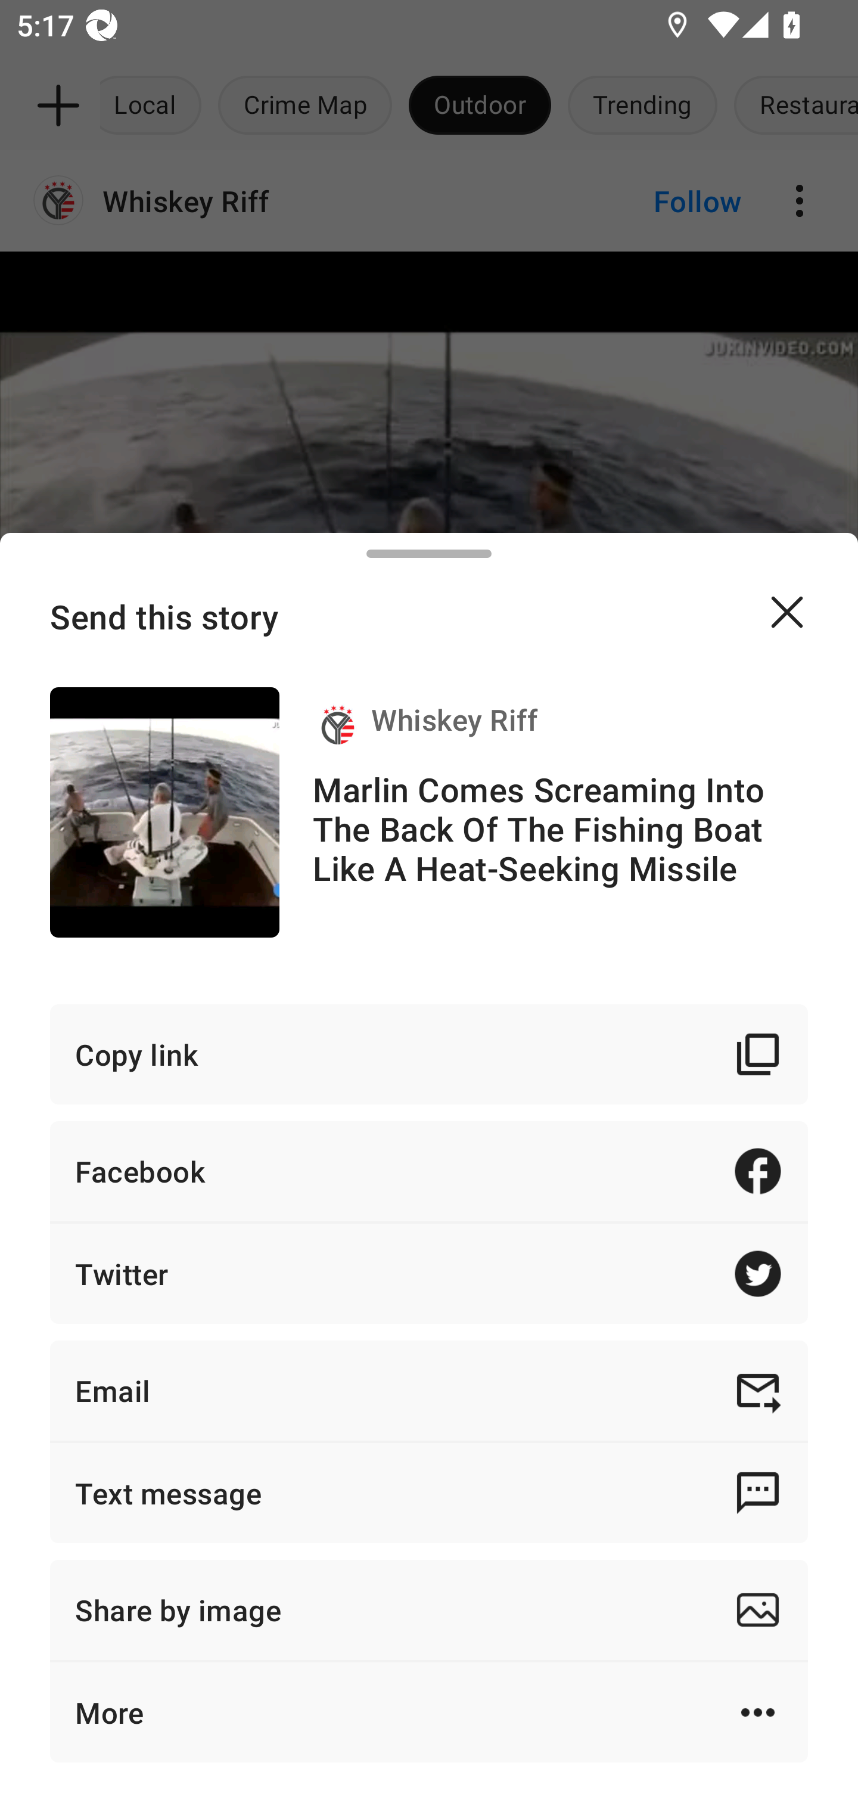  What do you see at coordinates (429, 1712) in the screenshot?
I see `More` at bounding box center [429, 1712].